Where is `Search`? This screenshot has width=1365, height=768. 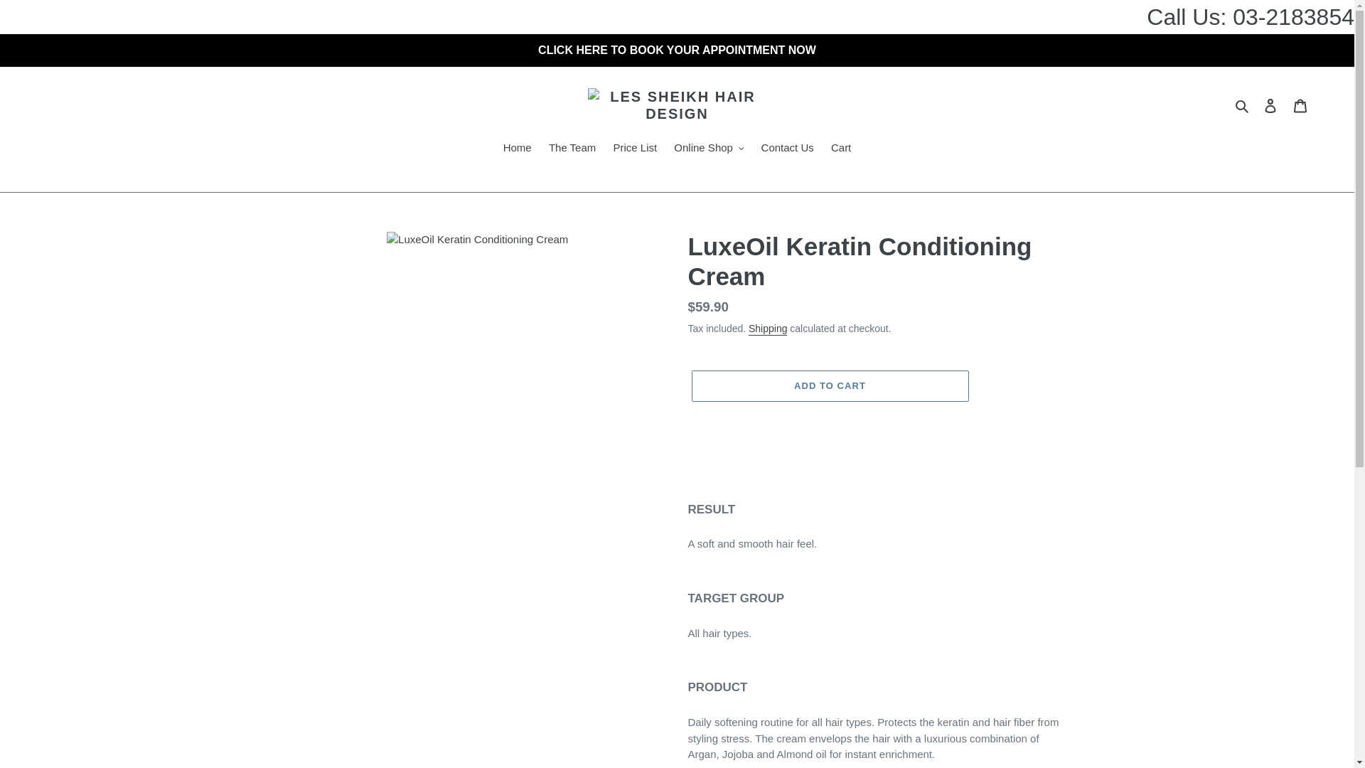 Search is located at coordinates (1243, 105).